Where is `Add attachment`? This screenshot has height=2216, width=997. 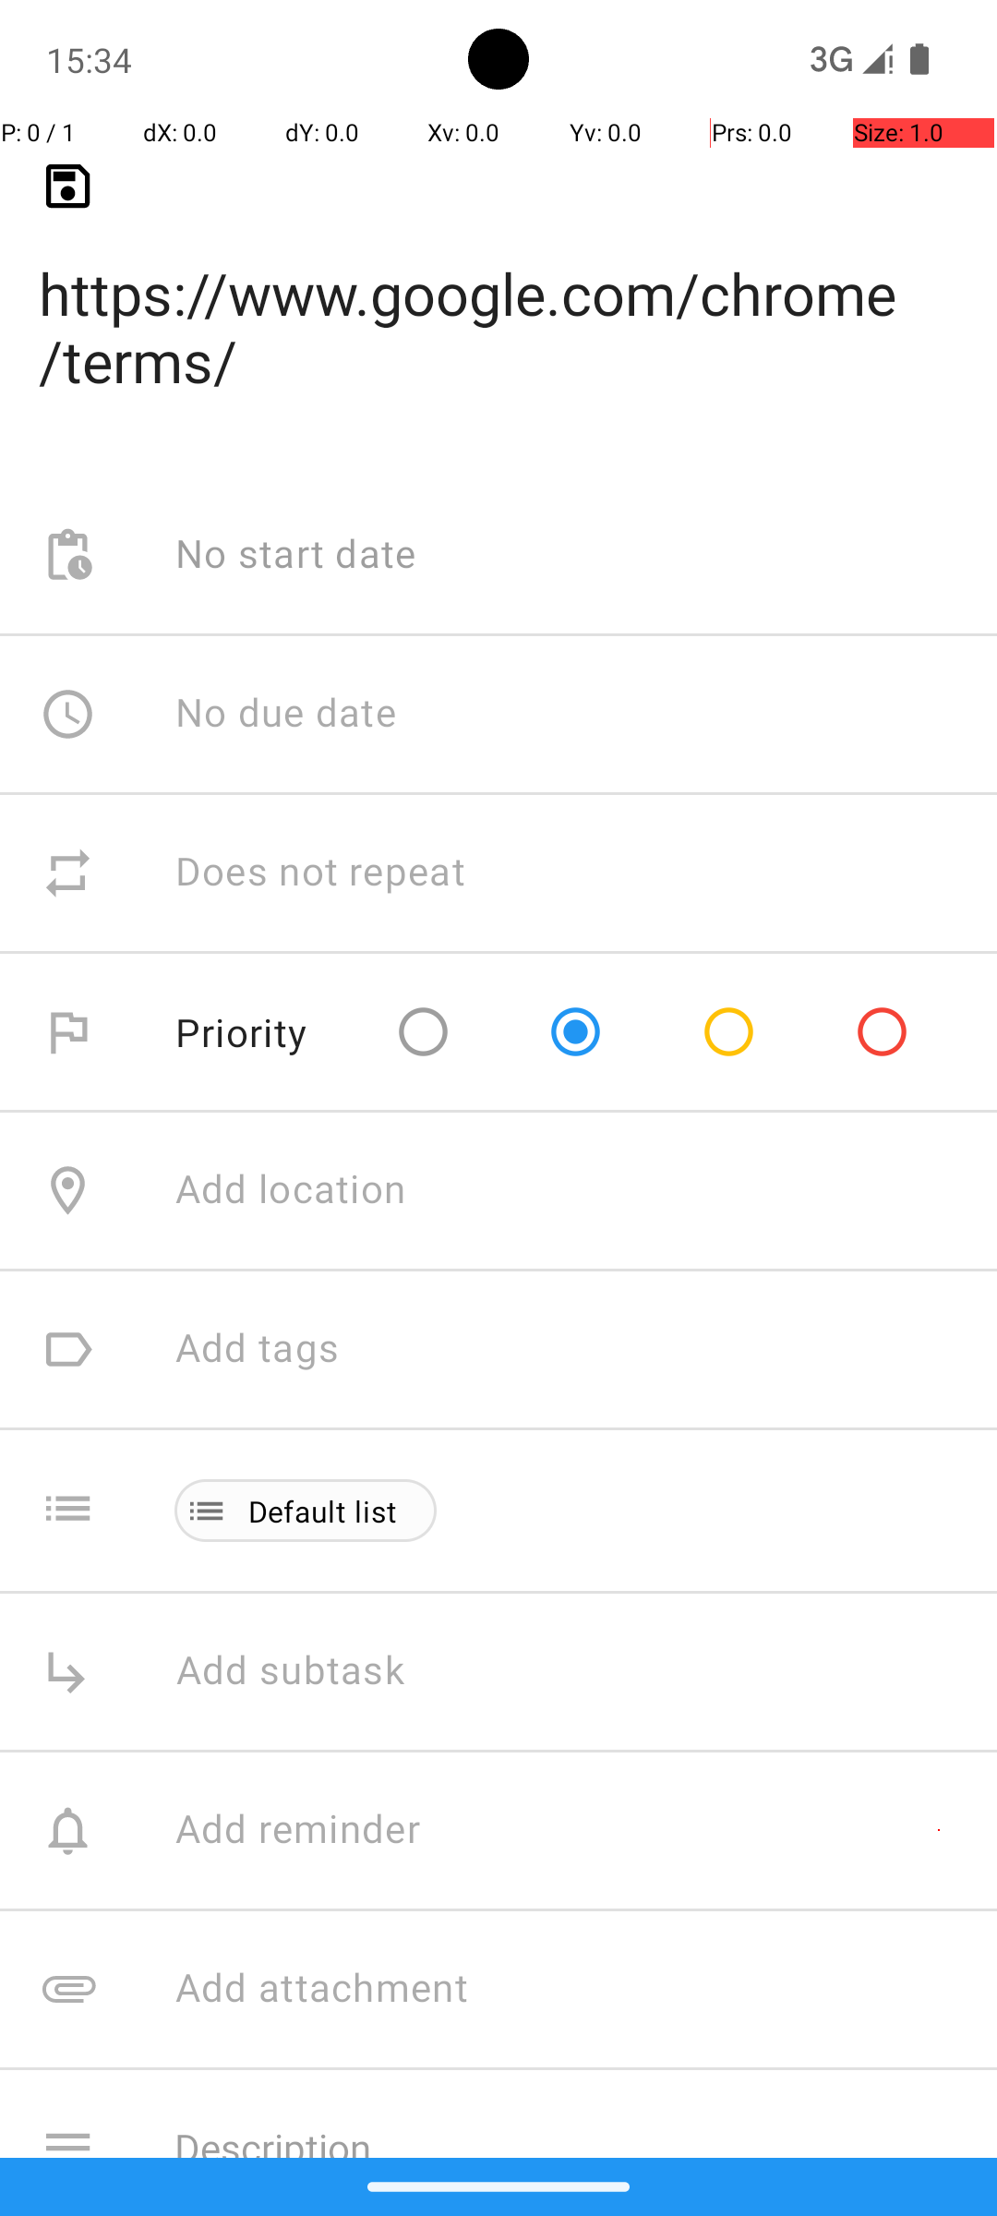 Add attachment is located at coordinates (585, 1989).